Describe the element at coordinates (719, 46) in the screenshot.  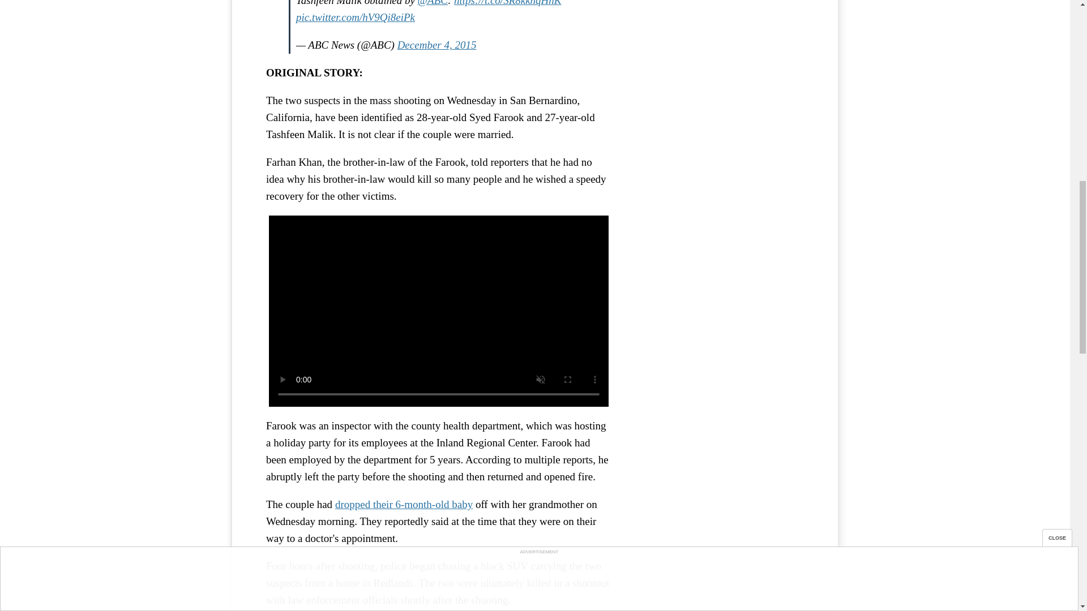
I see `3rd party ad content` at that location.